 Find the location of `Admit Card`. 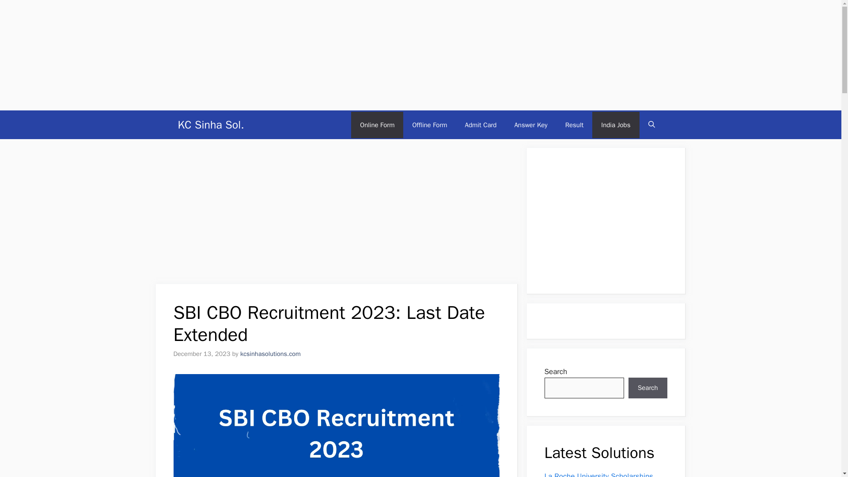

Admit Card is located at coordinates (481, 125).